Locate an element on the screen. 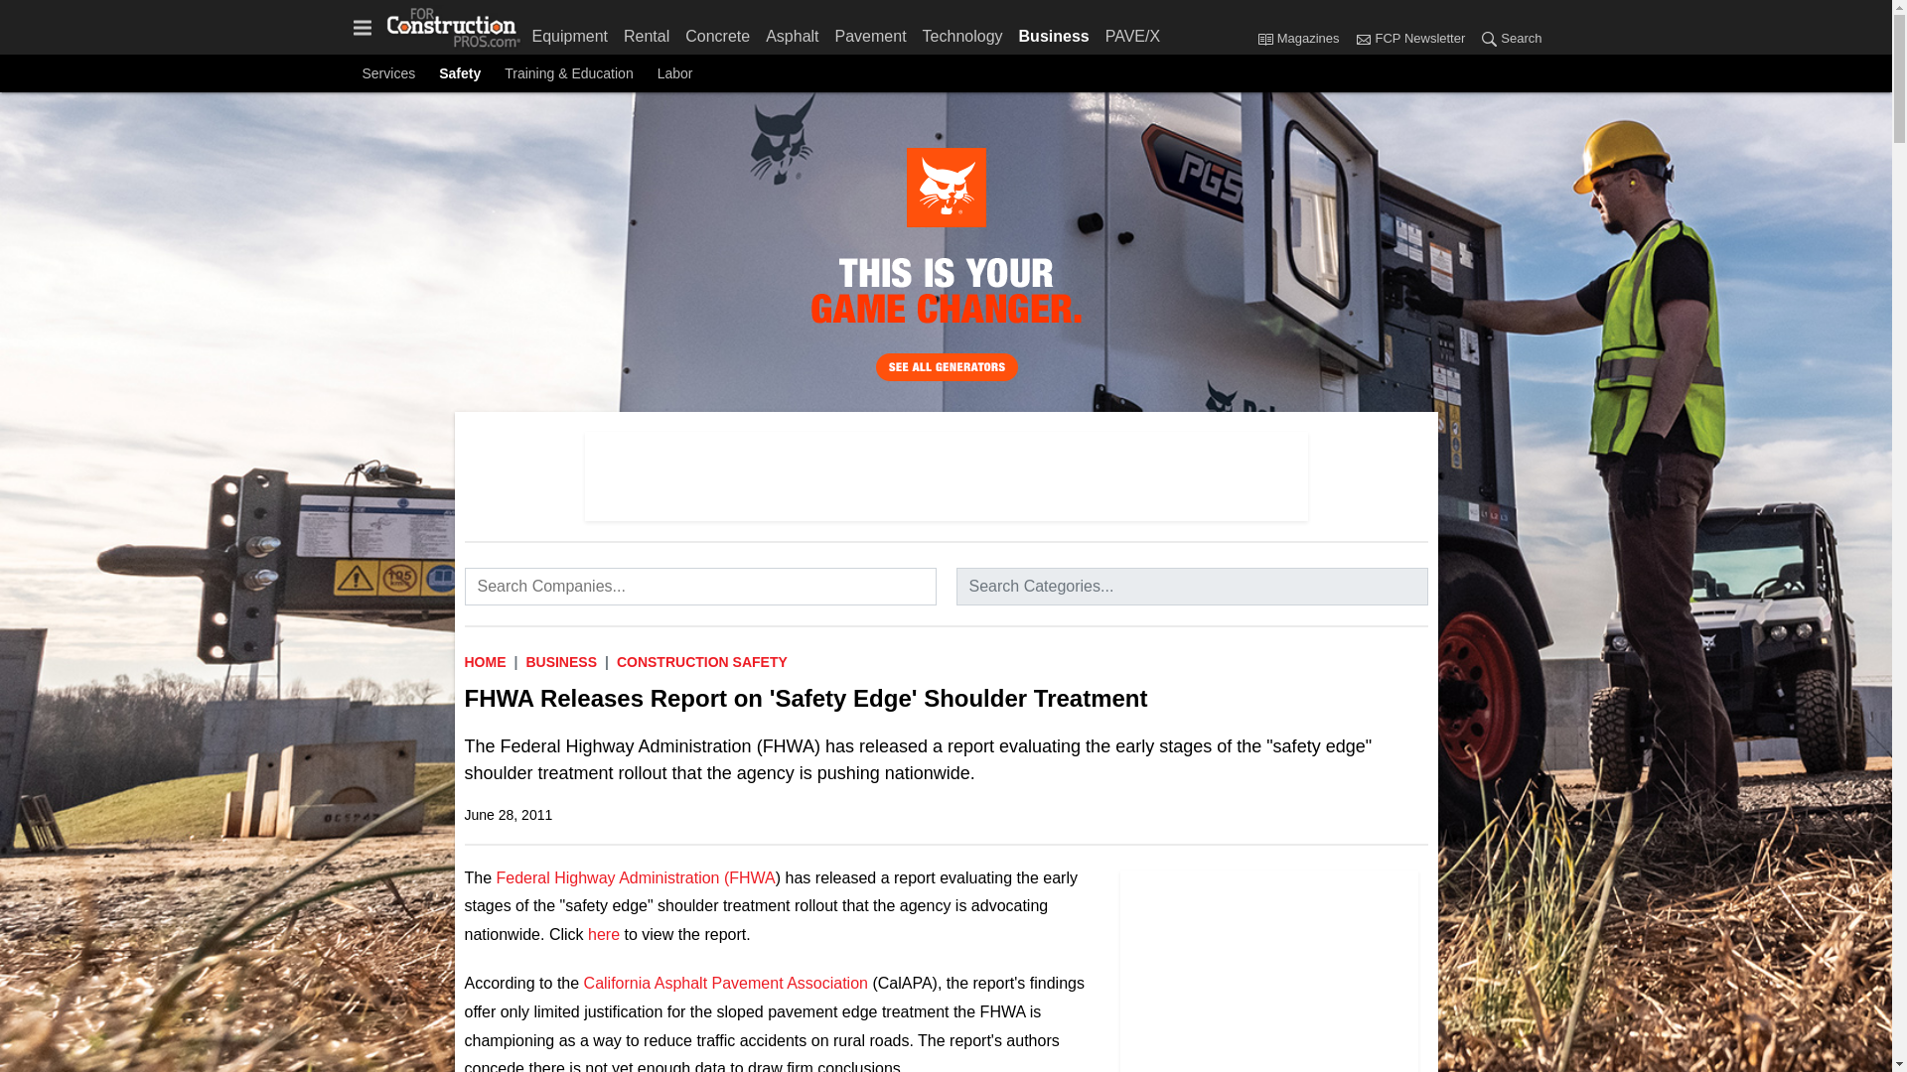 The width and height of the screenshot is (1907, 1072). Rental is located at coordinates (646, 32).